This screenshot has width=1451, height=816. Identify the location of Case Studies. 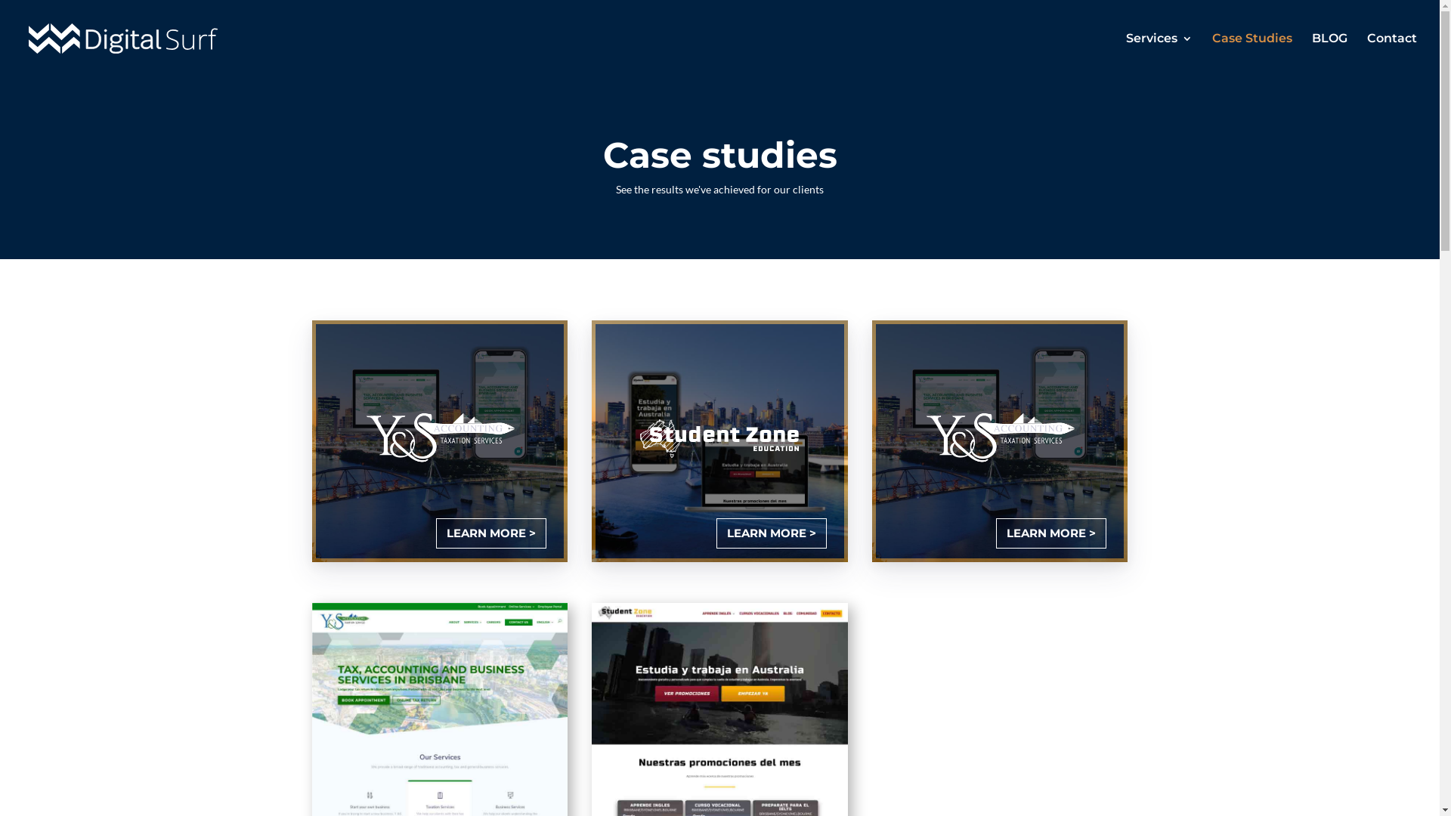
(1252, 55).